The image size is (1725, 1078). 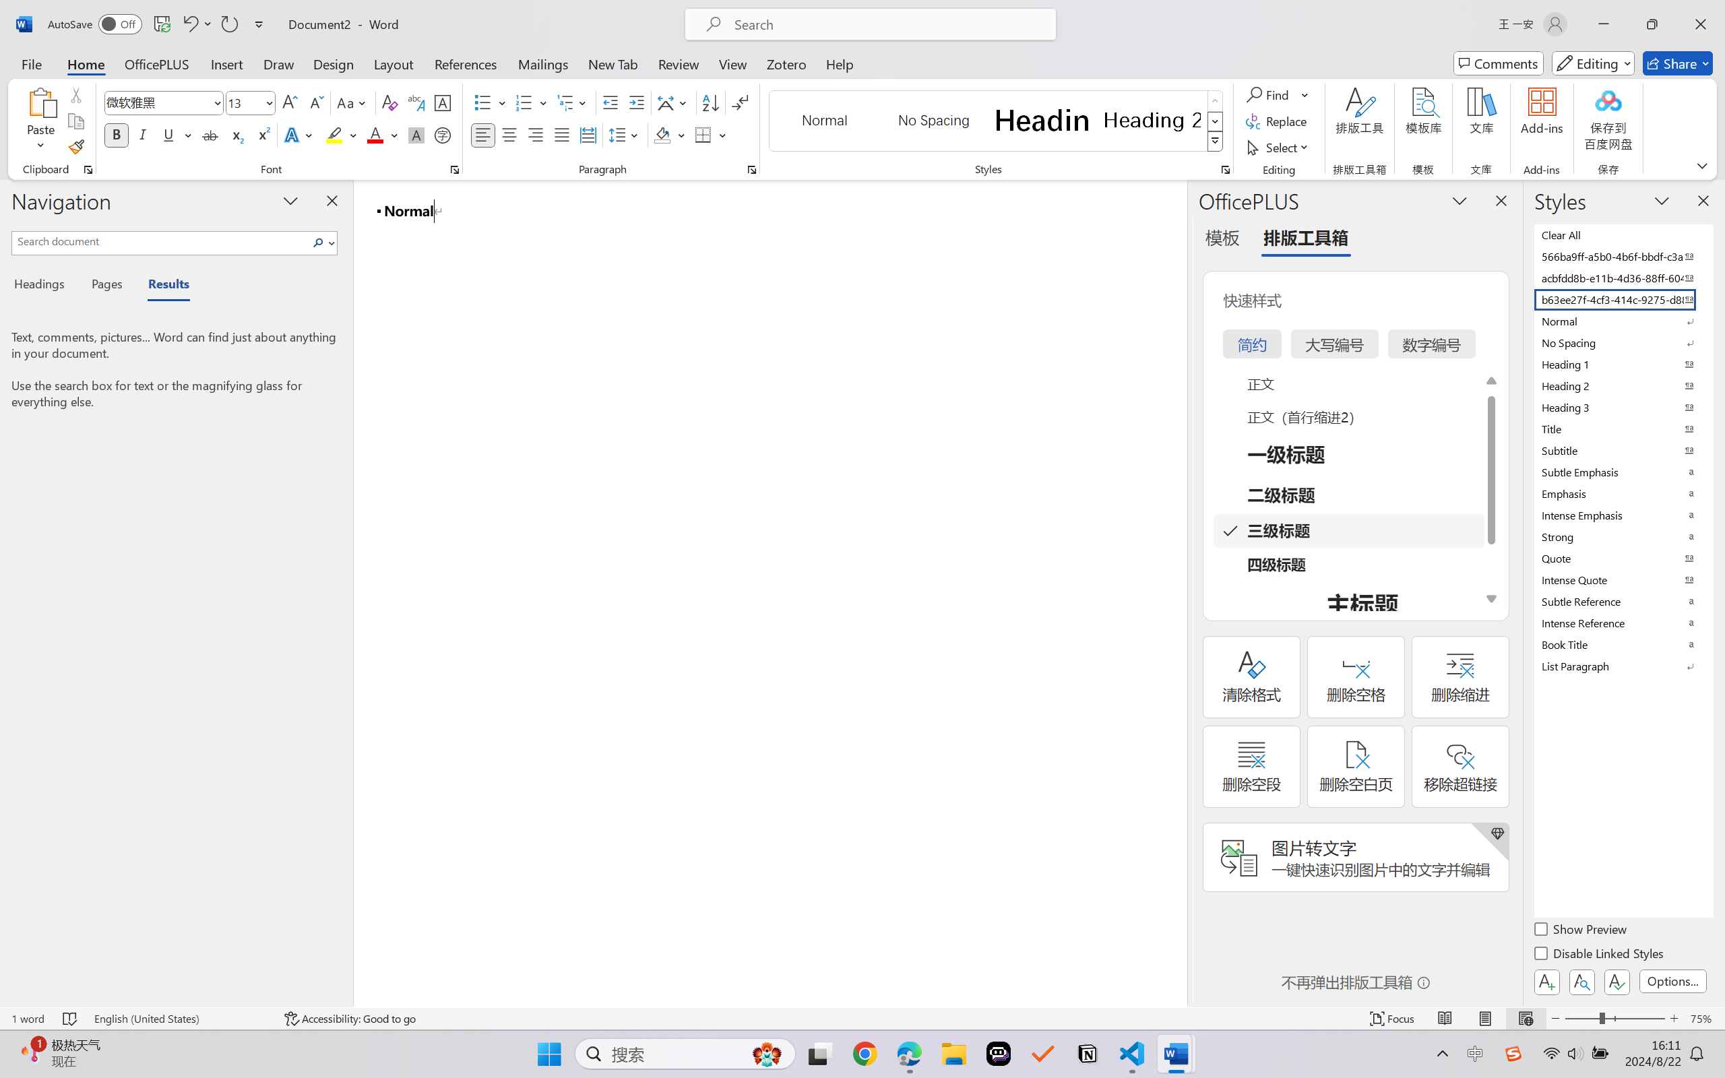 What do you see at coordinates (1216, 101) in the screenshot?
I see `Row up` at bounding box center [1216, 101].